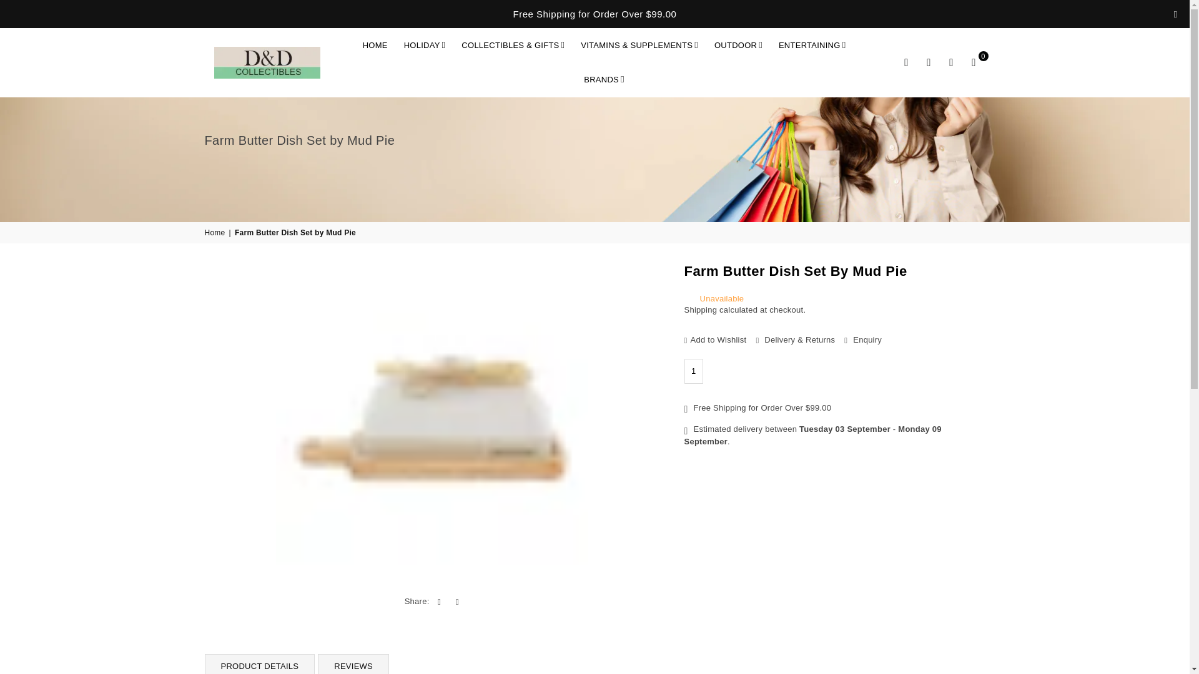 The image size is (1199, 674). What do you see at coordinates (907, 62) in the screenshot?
I see `Search` at bounding box center [907, 62].